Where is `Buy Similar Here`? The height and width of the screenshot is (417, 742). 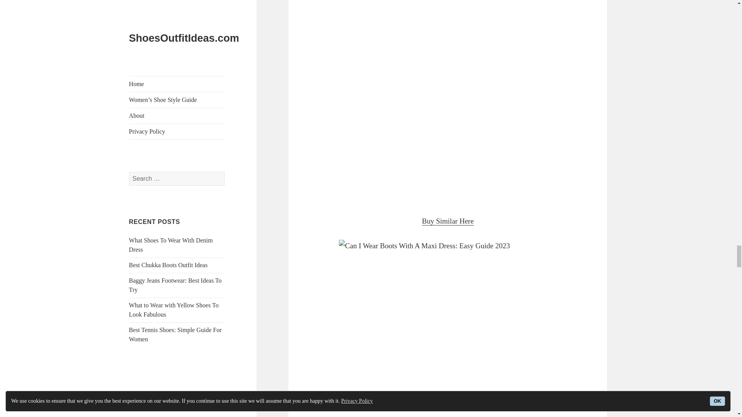
Buy Similar Here is located at coordinates (448, 221).